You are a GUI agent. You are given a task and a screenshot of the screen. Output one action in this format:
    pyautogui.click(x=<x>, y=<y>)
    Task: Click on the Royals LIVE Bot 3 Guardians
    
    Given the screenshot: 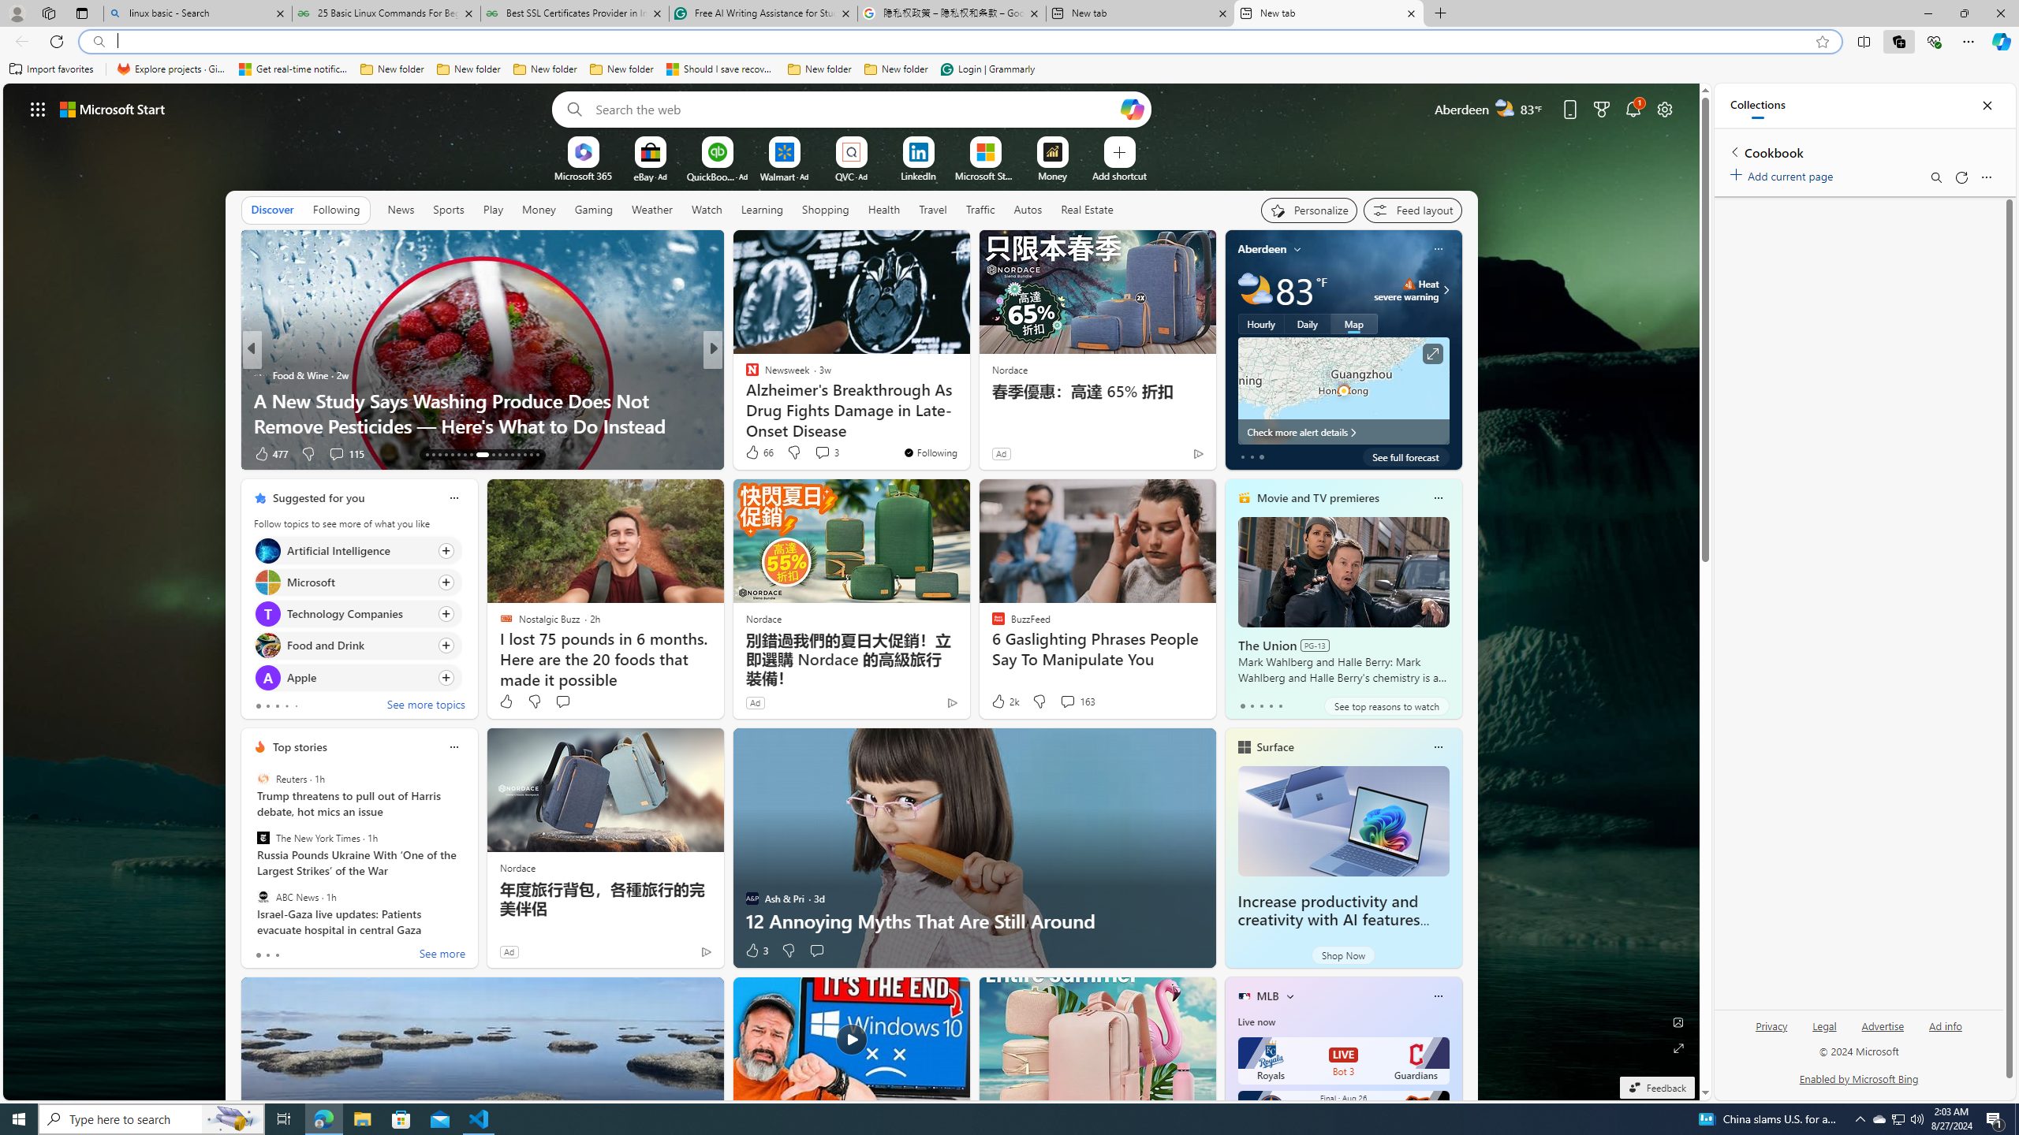 What is the action you would take?
    pyautogui.click(x=1344, y=1061)
    